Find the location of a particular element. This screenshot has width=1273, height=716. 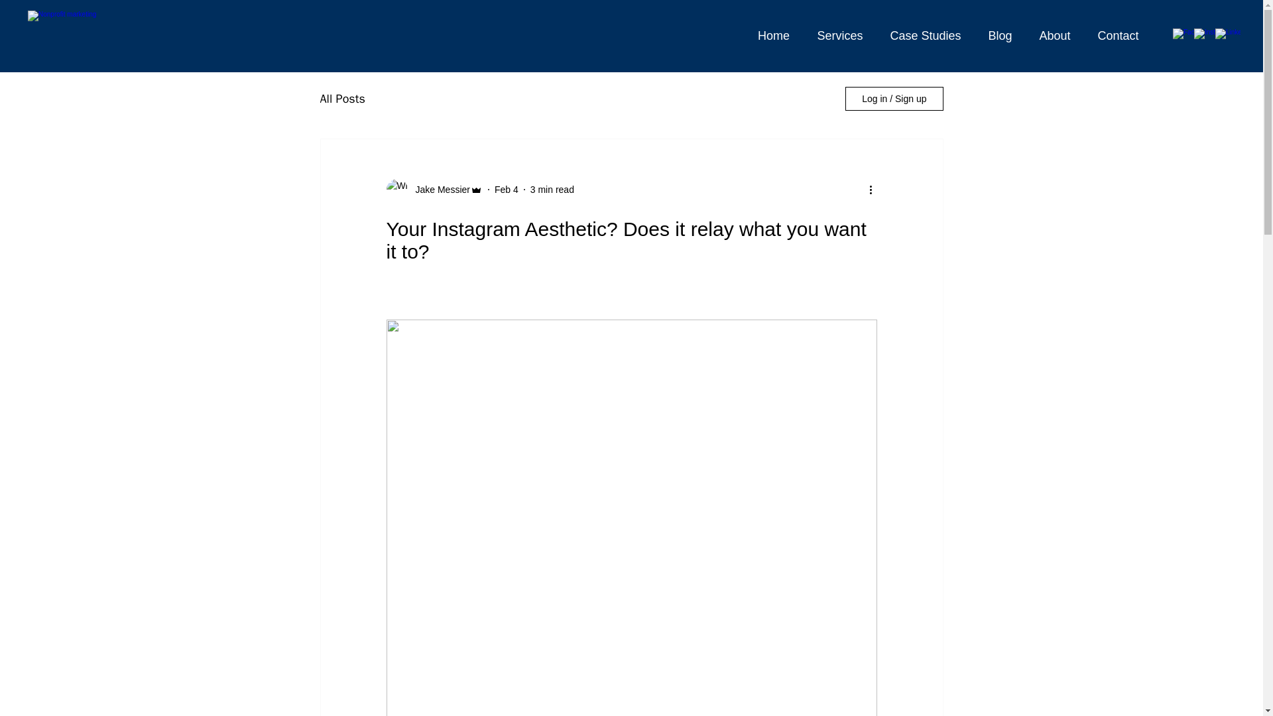

Feb 4 is located at coordinates (507, 189).